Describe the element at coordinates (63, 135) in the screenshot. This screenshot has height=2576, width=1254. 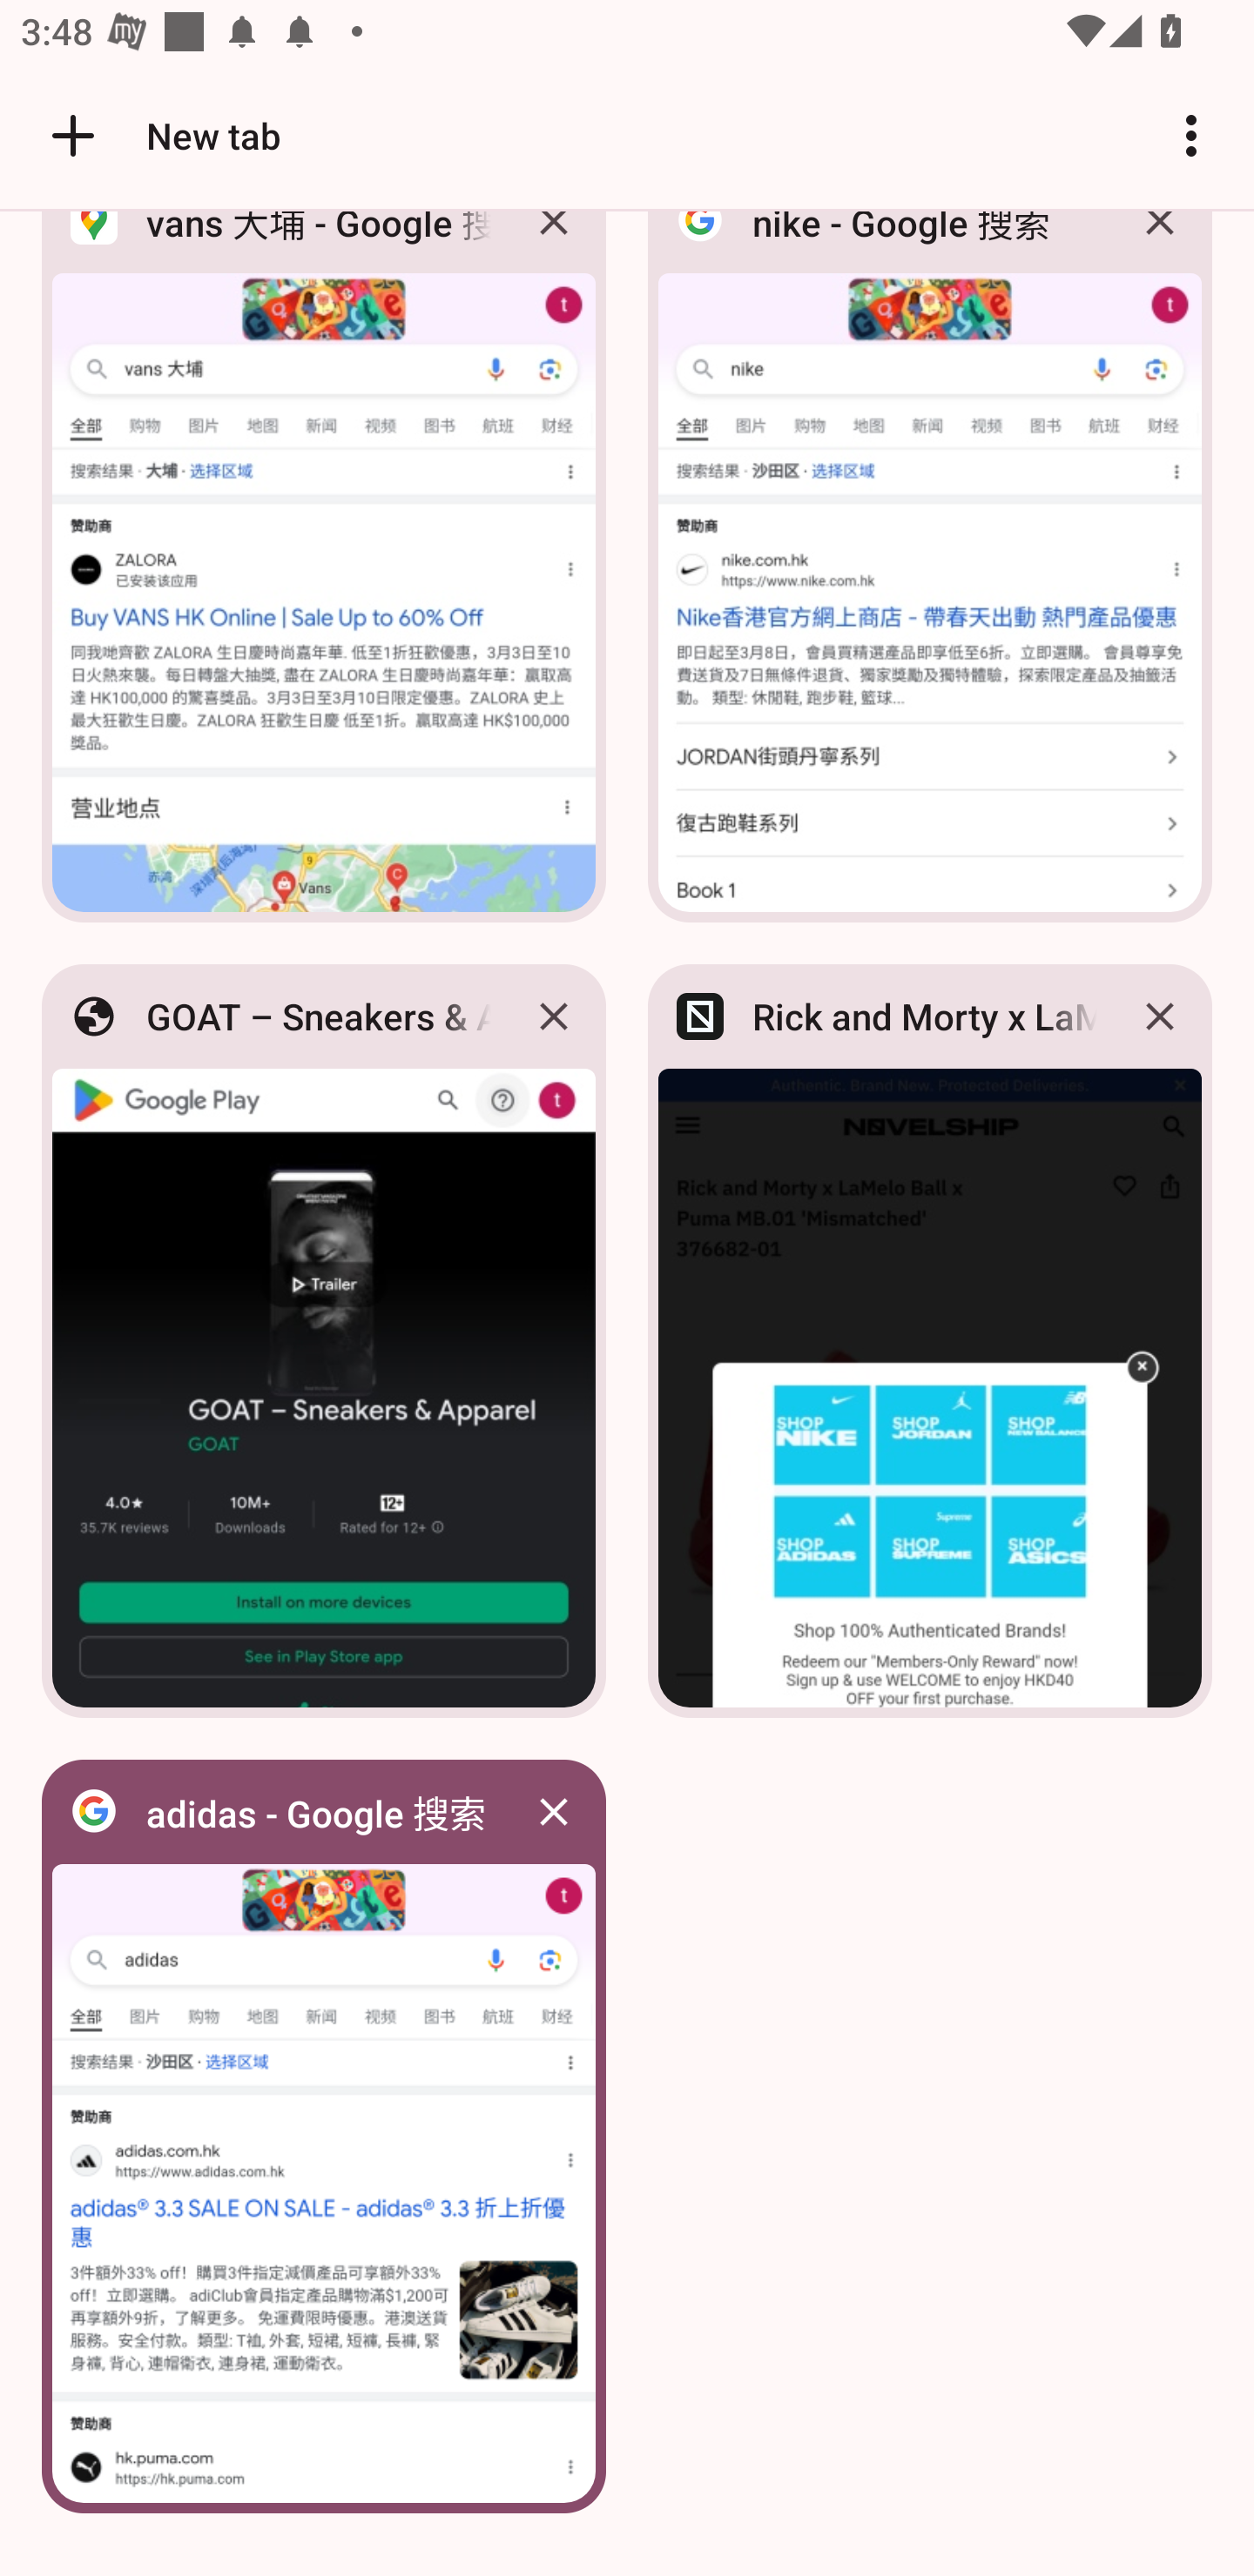
I see `Open the home page` at that location.